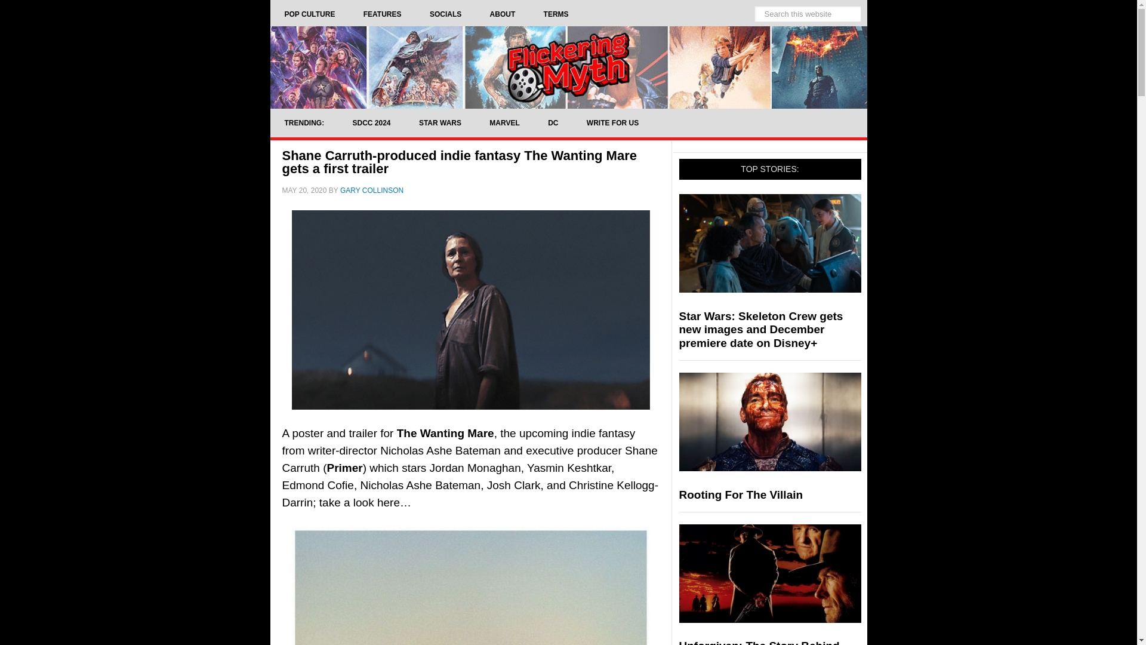 This screenshot has width=1146, height=645. What do you see at coordinates (439, 123) in the screenshot?
I see `STAR WARS` at bounding box center [439, 123].